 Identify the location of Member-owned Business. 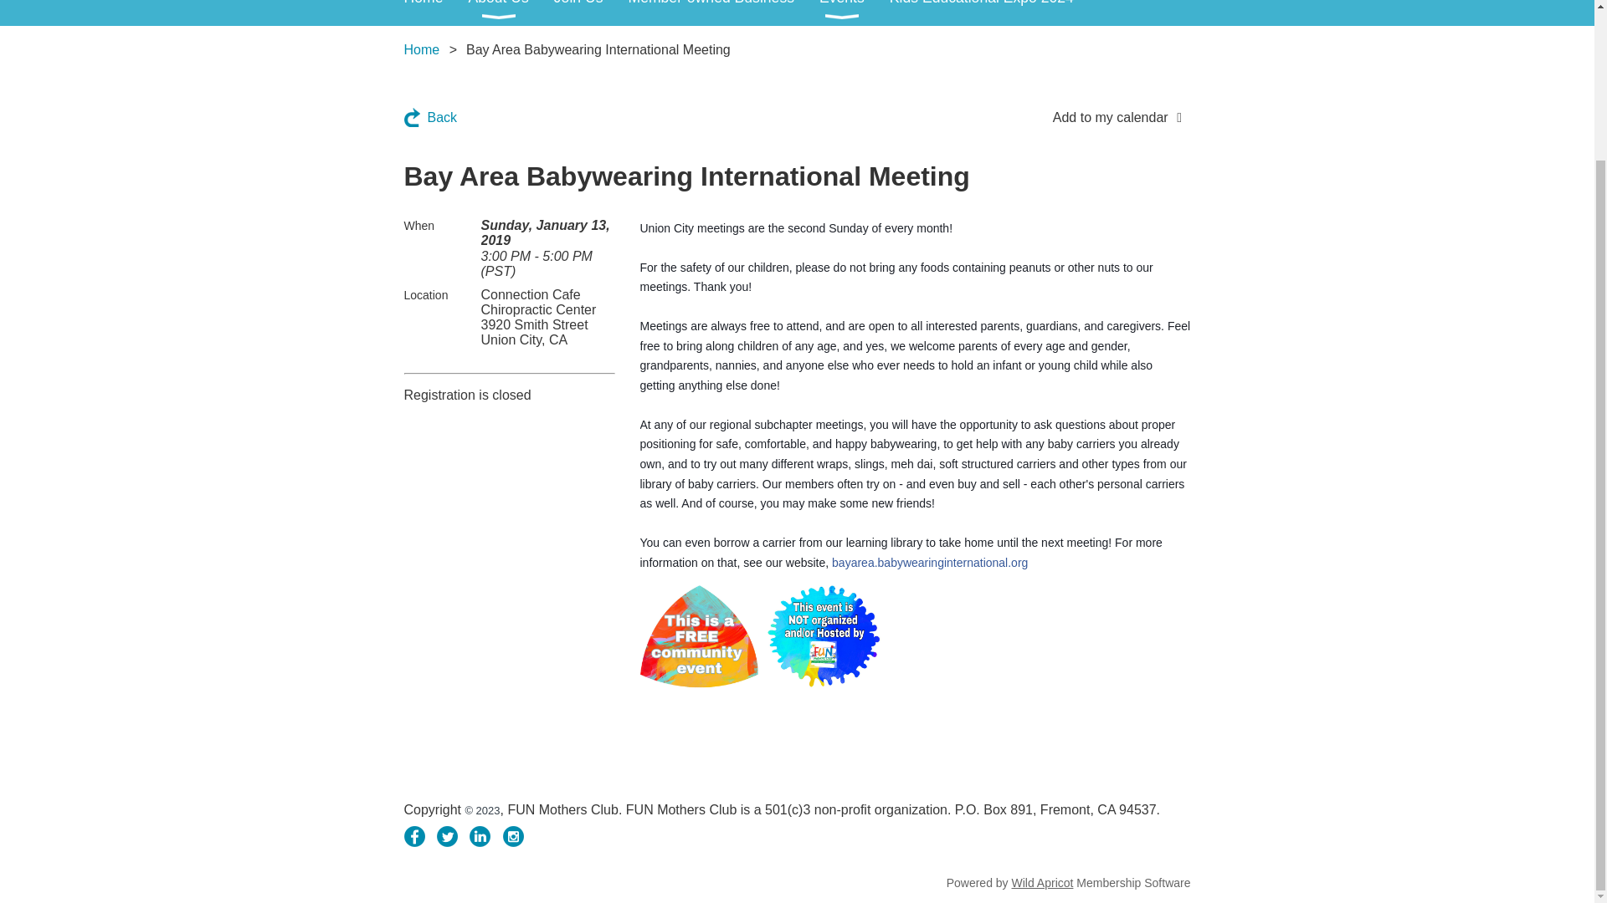
(723, 13).